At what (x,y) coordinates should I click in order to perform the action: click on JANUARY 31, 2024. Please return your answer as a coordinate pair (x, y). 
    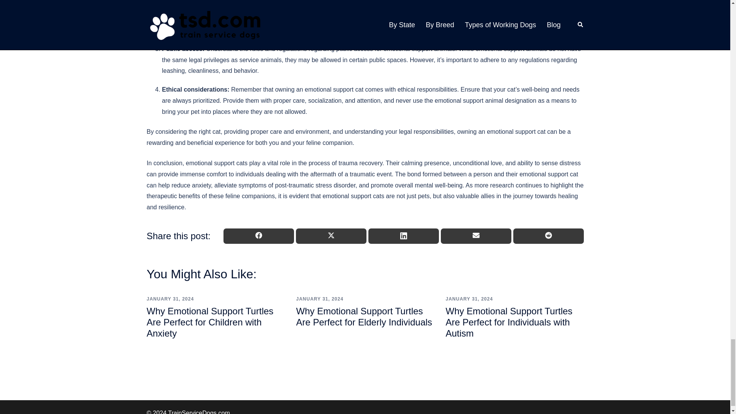
    Looking at the image, I should click on (468, 299).